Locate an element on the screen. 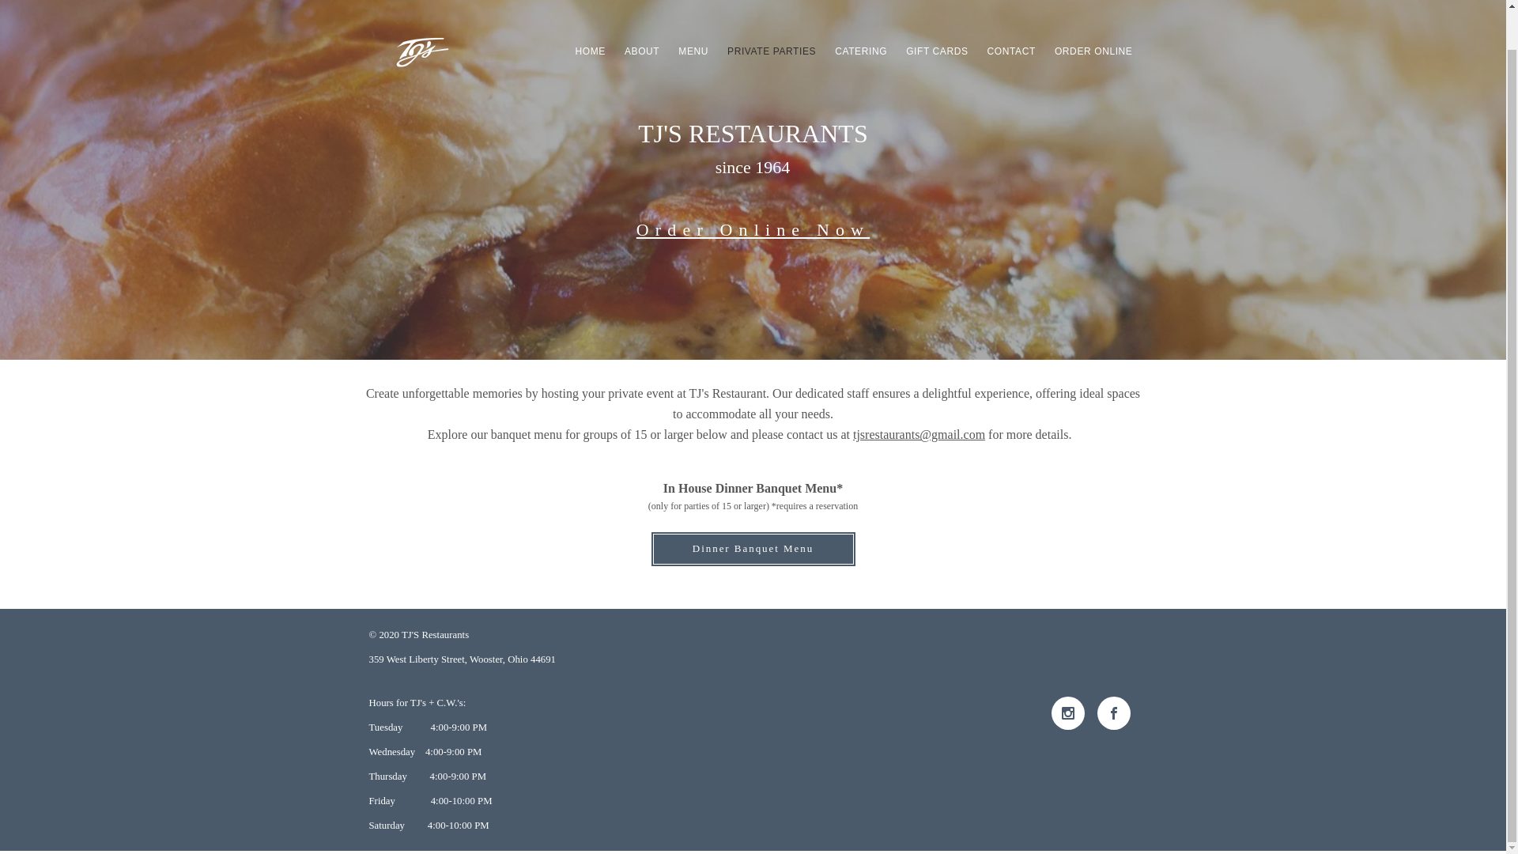 This screenshot has height=854, width=1518. Order Online Now is located at coordinates (753, 229).